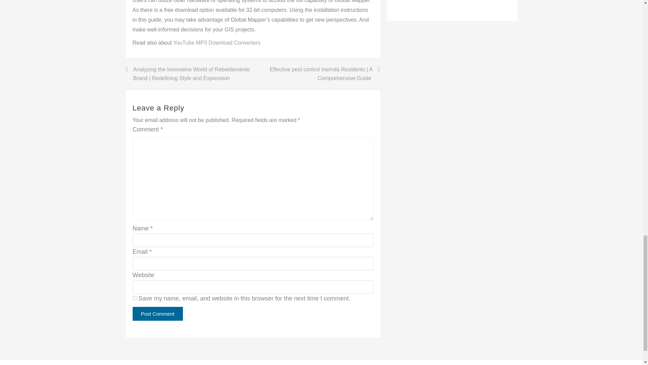  What do you see at coordinates (217, 43) in the screenshot?
I see `YouTube MP3 Download Converters` at bounding box center [217, 43].